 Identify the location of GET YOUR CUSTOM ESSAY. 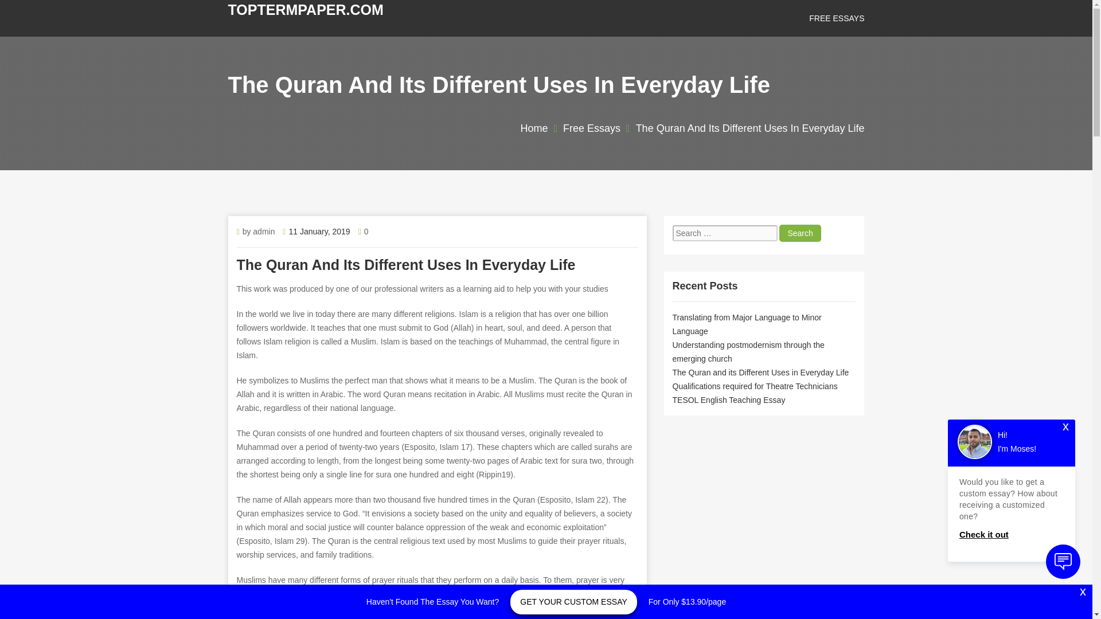
(573, 602).